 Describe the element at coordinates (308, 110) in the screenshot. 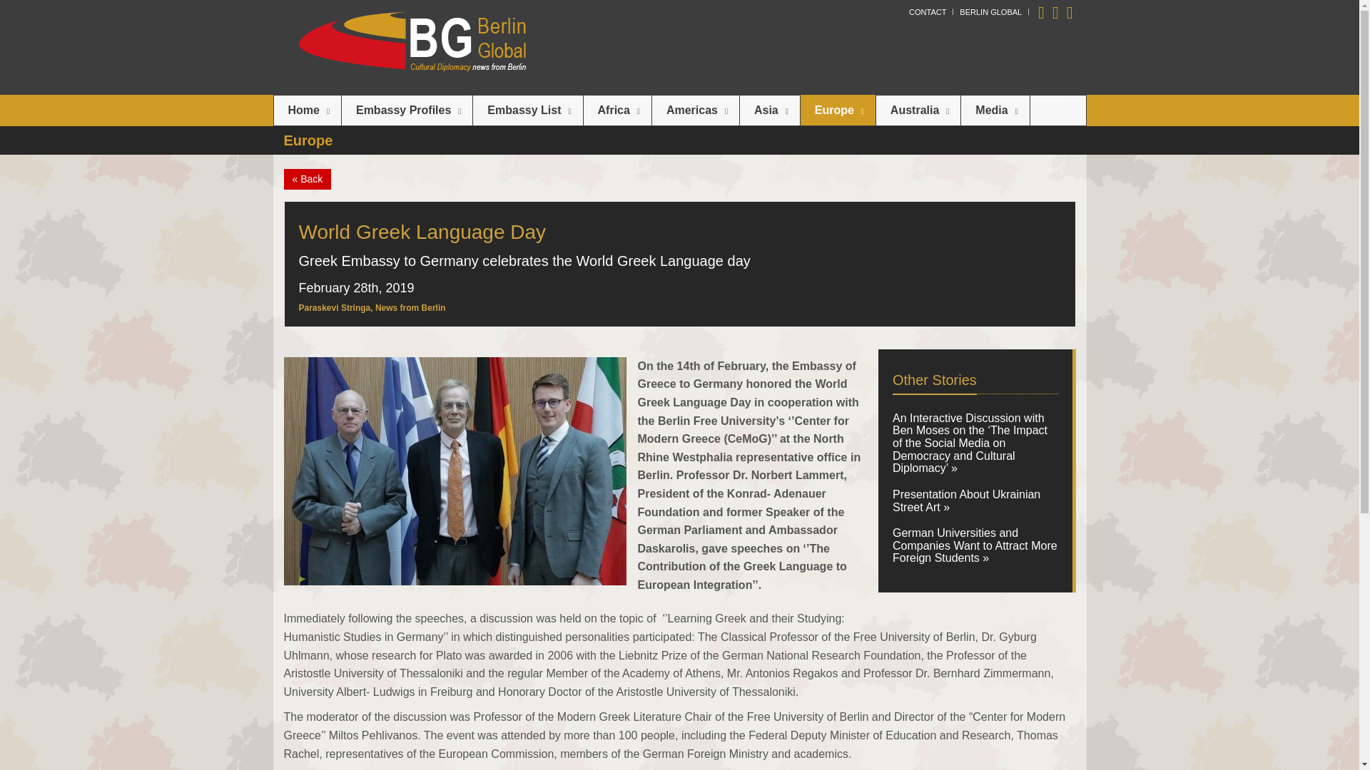

I see `Home` at that location.